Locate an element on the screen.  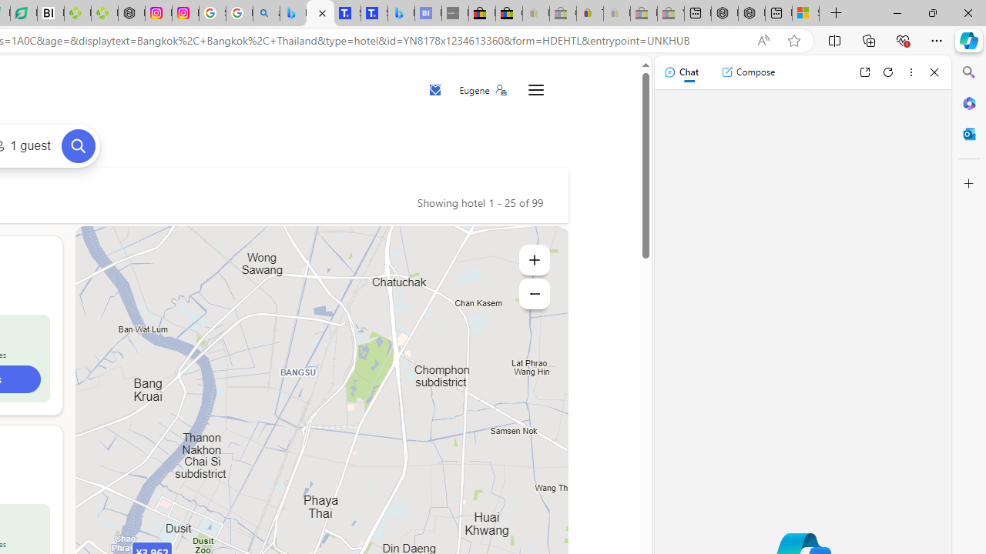
Zoom in is located at coordinates (535, 260).